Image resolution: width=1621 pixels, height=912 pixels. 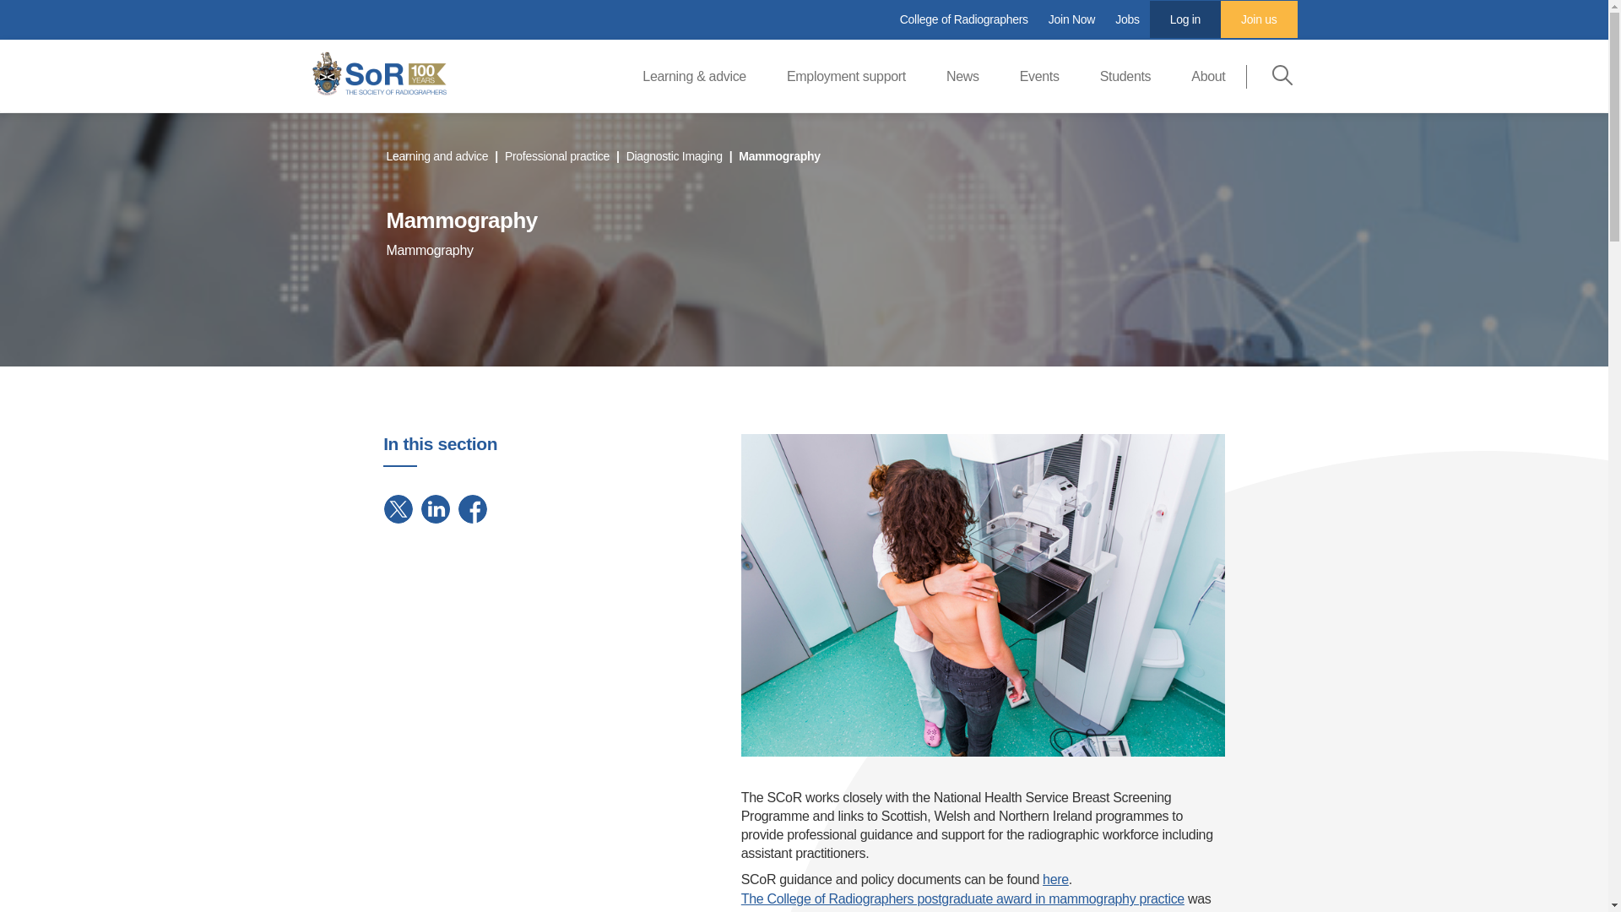 What do you see at coordinates (1185, 19) in the screenshot?
I see `Sign in` at bounding box center [1185, 19].